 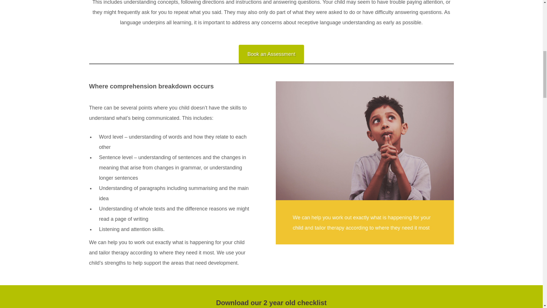 What do you see at coordinates (271, 54) in the screenshot?
I see `Book an Assessment` at bounding box center [271, 54].